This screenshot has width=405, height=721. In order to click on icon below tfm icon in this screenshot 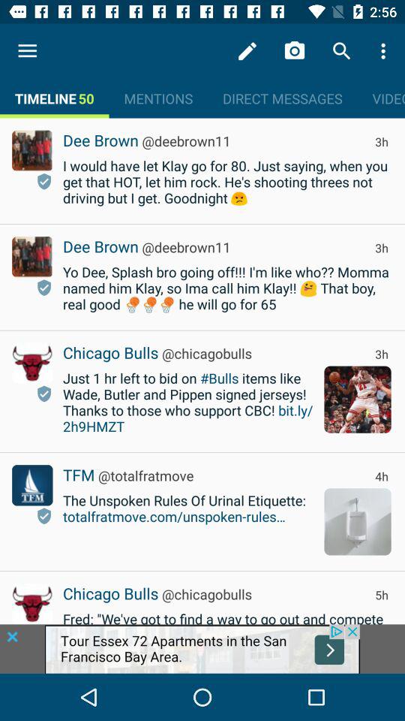, I will do `click(43, 515)`.